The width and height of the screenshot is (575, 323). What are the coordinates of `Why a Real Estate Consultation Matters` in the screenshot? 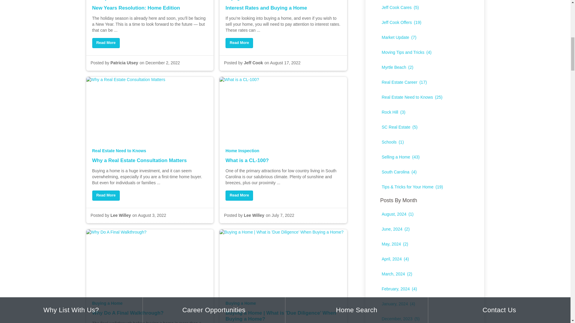 It's located at (150, 165).